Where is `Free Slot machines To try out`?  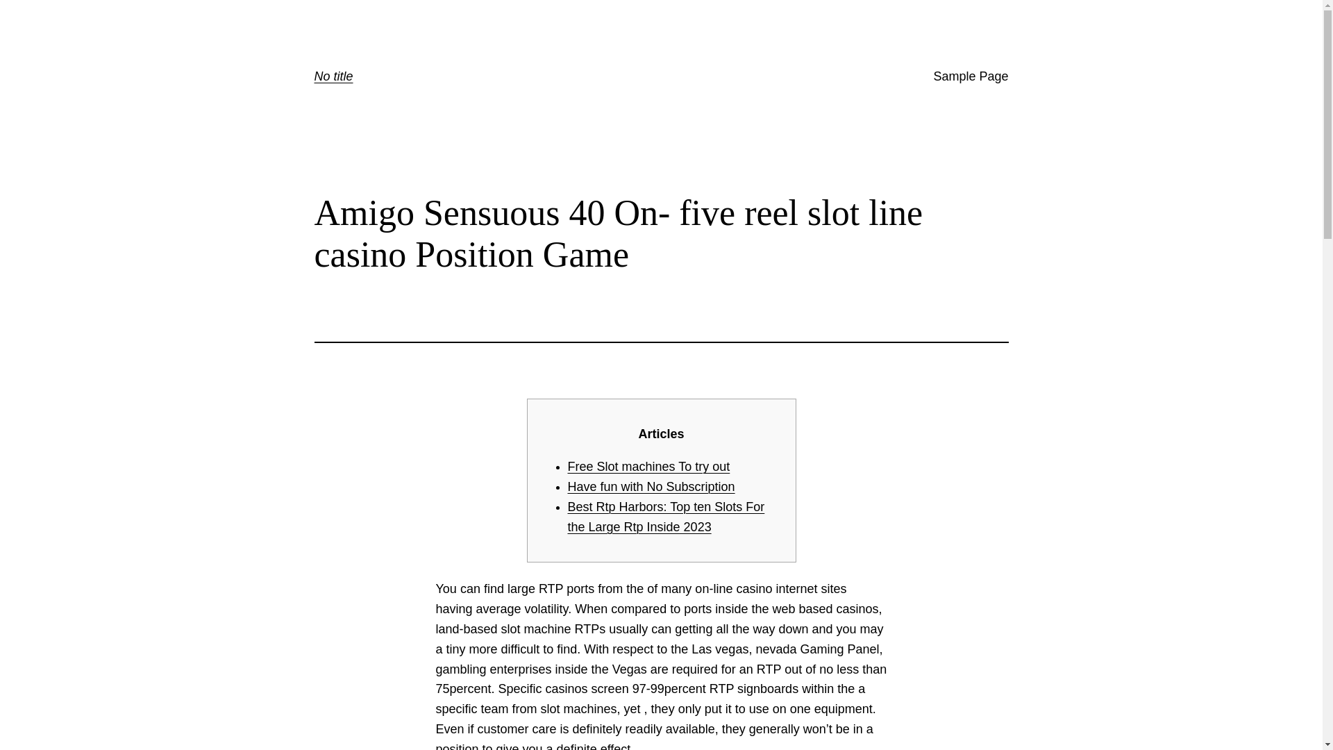
Free Slot machines To try out is located at coordinates (648, 467).